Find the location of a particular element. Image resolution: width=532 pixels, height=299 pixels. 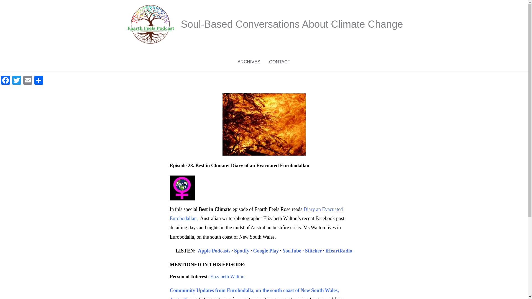

Twitter is located at coordinates (17, 81).